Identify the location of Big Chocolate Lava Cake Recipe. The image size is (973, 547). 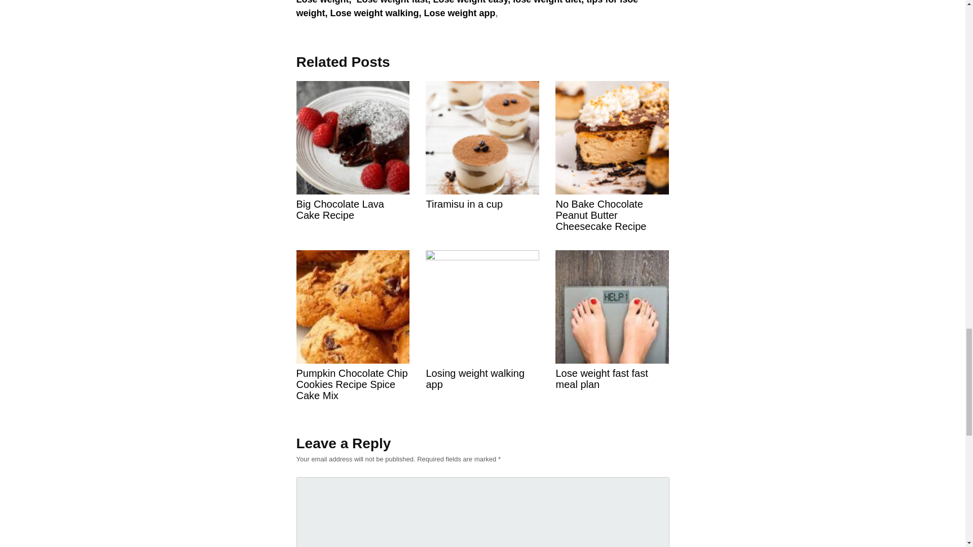
(353, 177).